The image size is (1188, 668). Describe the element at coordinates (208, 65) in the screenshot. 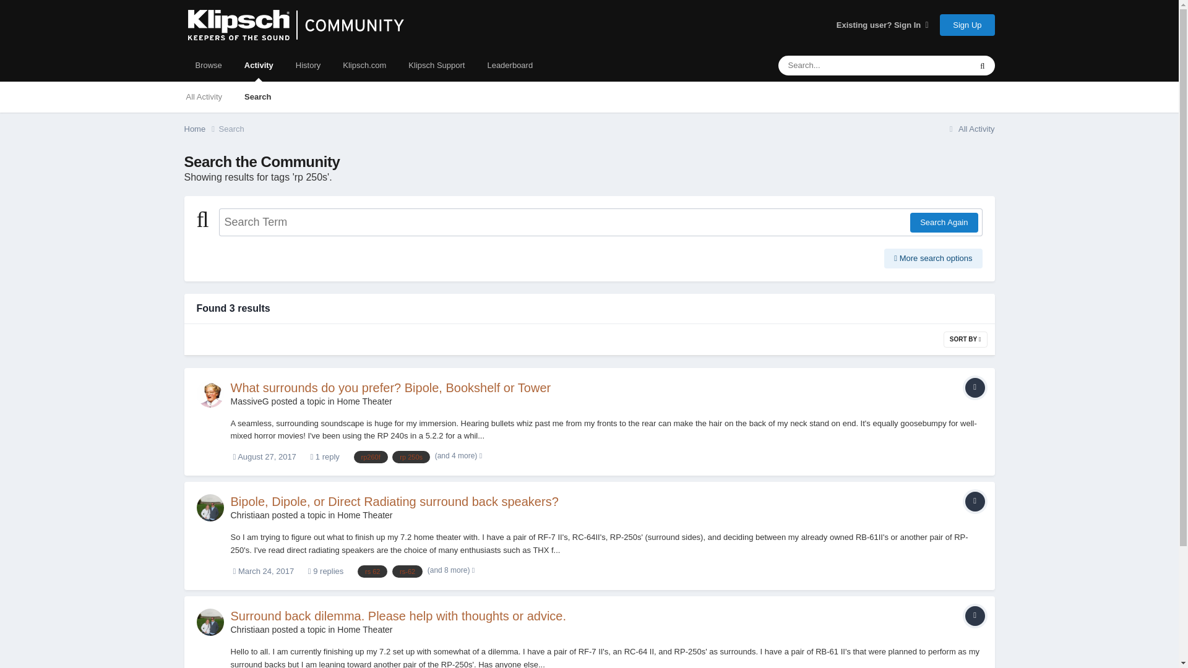

I see `Browse` at that location.